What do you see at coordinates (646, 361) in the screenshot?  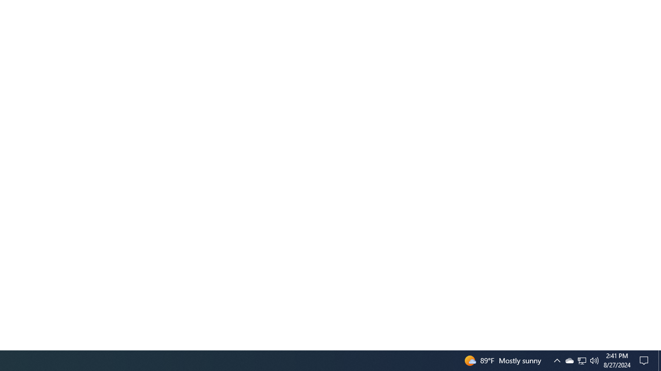 I see `User Promoted Notification Area` at bounding box center [646, 361].